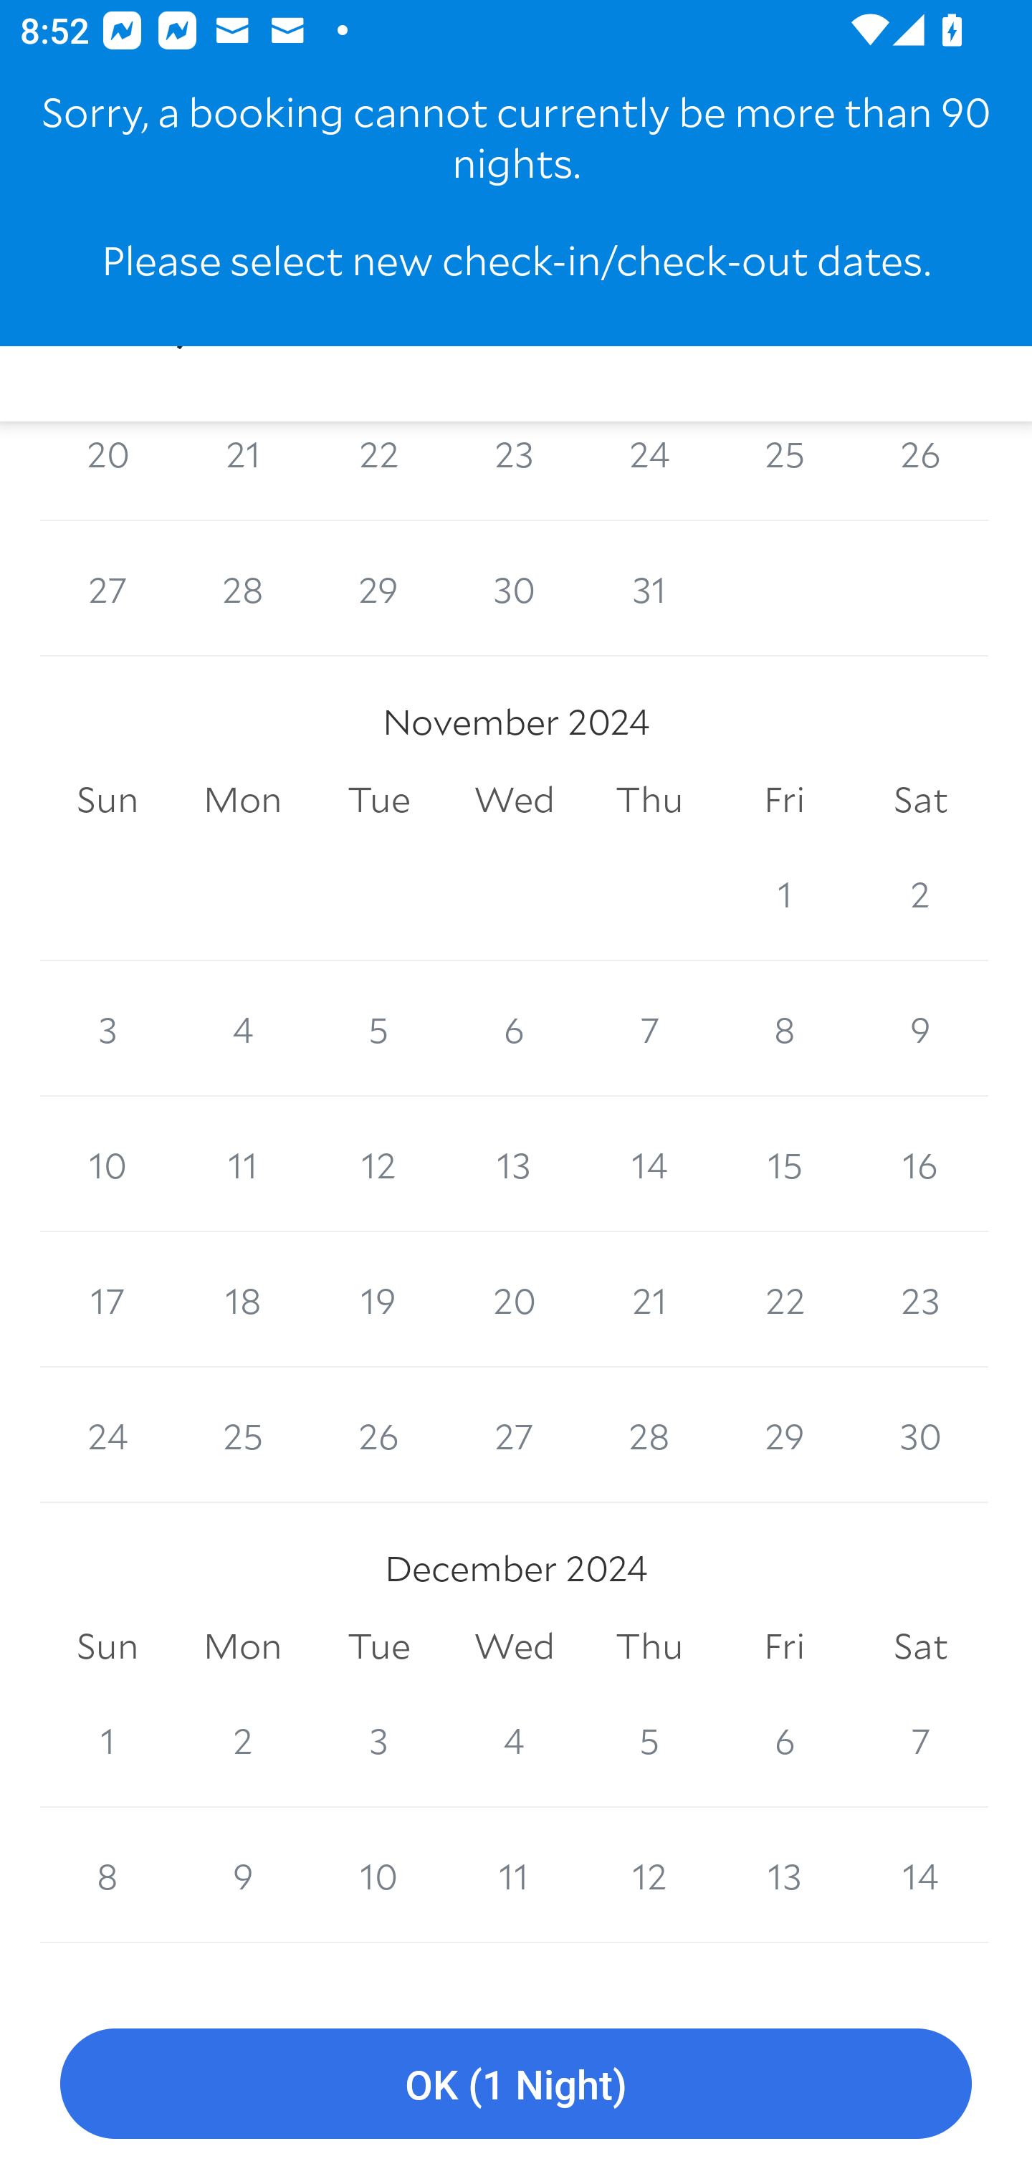 Image resolution: width=1032 pixels, height=2179 pixels. Describe the element at coordinates (649, 470) in the screenshot. I see `24 24 October 2024` at that location.